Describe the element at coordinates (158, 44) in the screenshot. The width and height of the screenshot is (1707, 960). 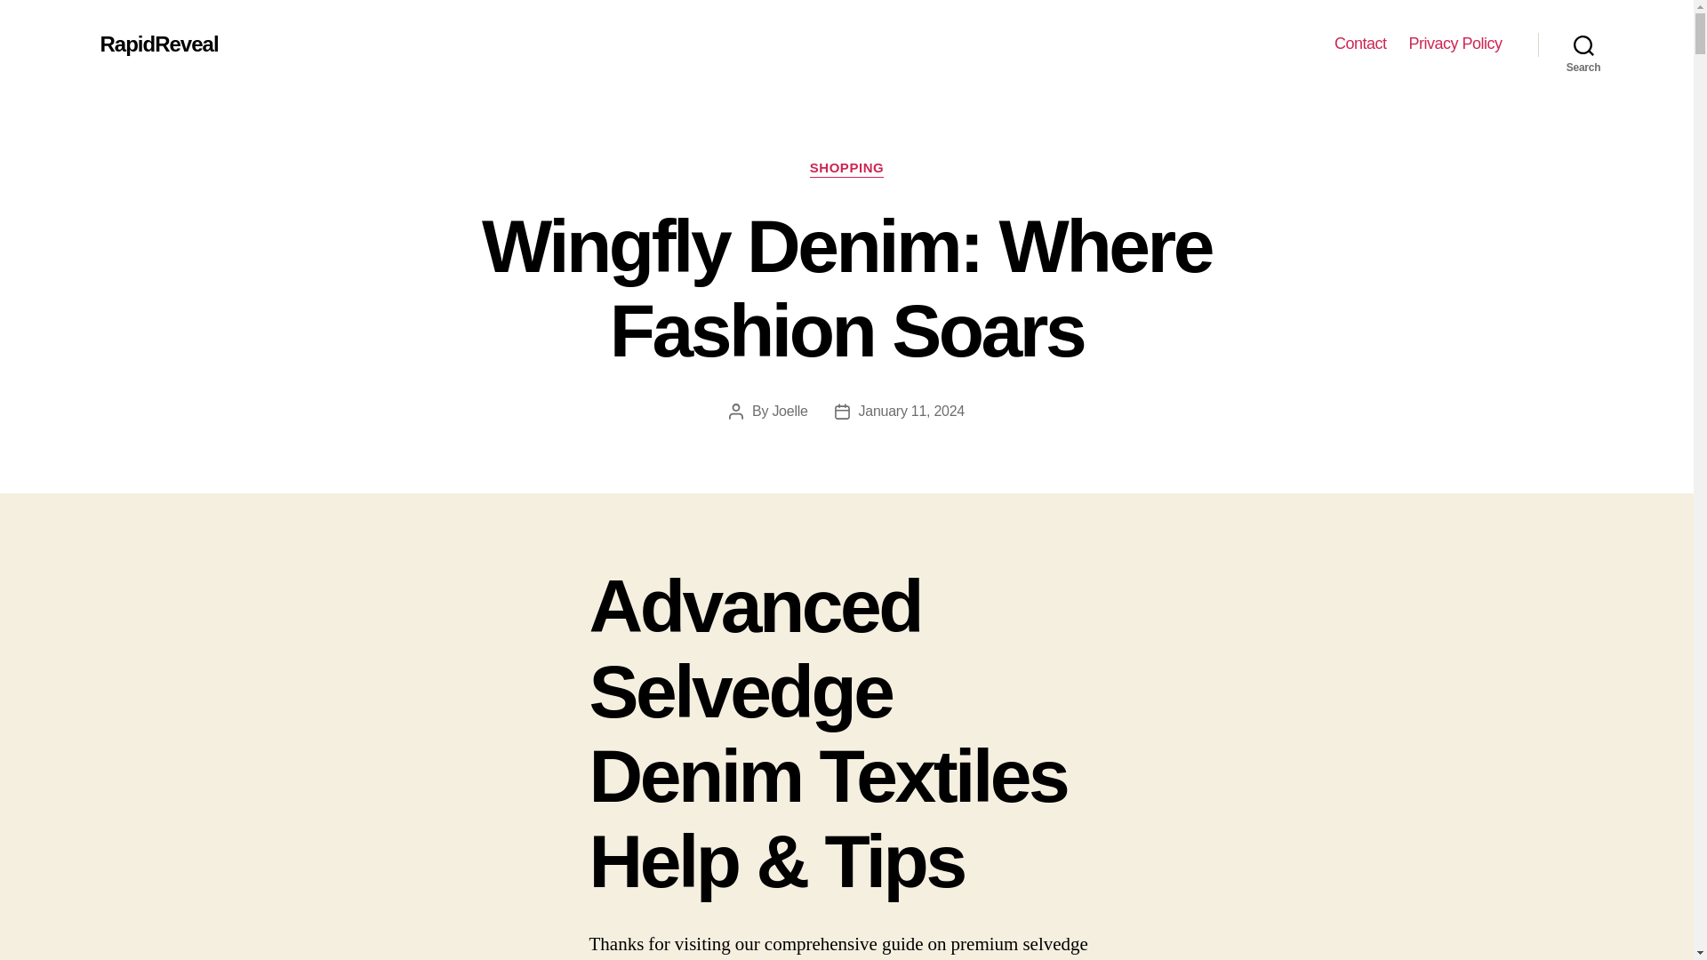
I see `RapidReveal` at that location.